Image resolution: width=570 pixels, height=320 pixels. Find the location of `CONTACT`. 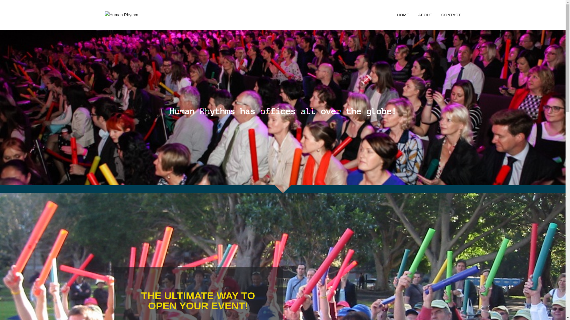

CONTACT is located at coordinates (451, 15).